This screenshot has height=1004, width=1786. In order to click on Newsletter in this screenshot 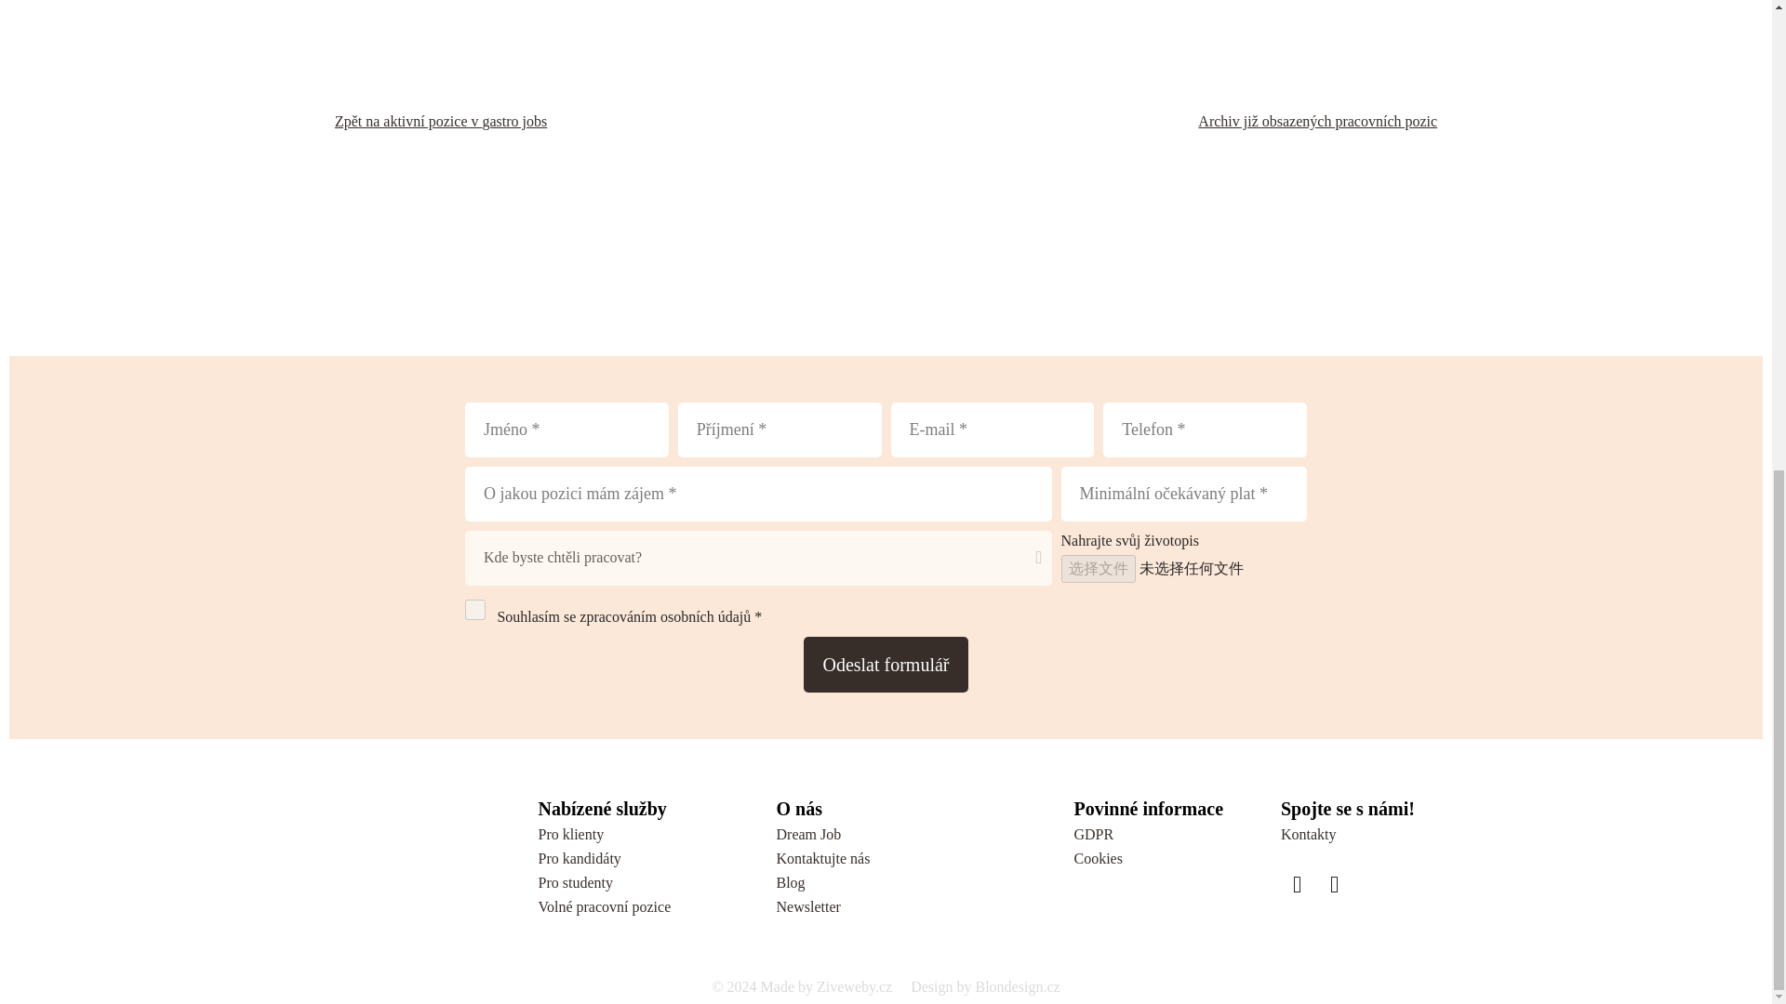, I will do `click(807, 905)`.